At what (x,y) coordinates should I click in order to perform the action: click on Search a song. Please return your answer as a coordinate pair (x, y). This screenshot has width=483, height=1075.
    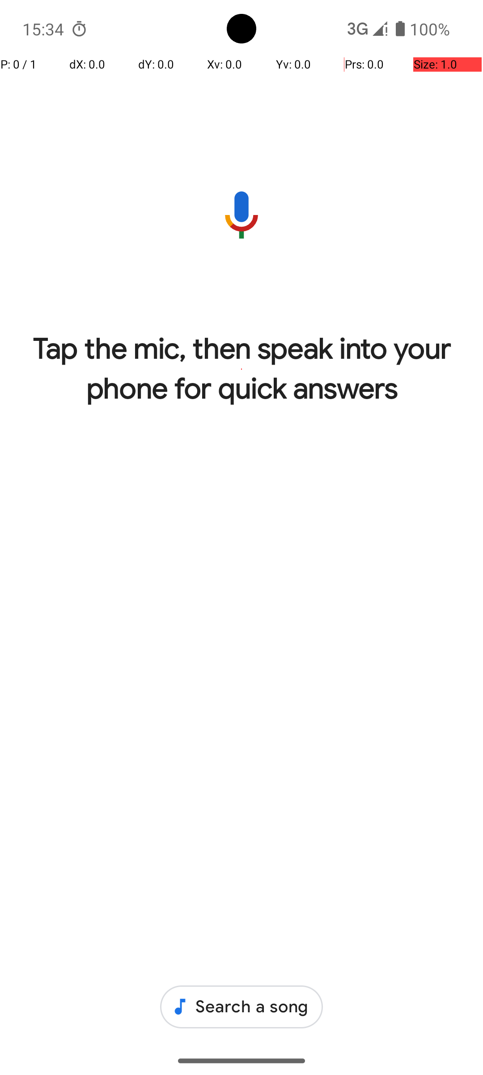
    Looking at the image, I should click on (241, 1007).